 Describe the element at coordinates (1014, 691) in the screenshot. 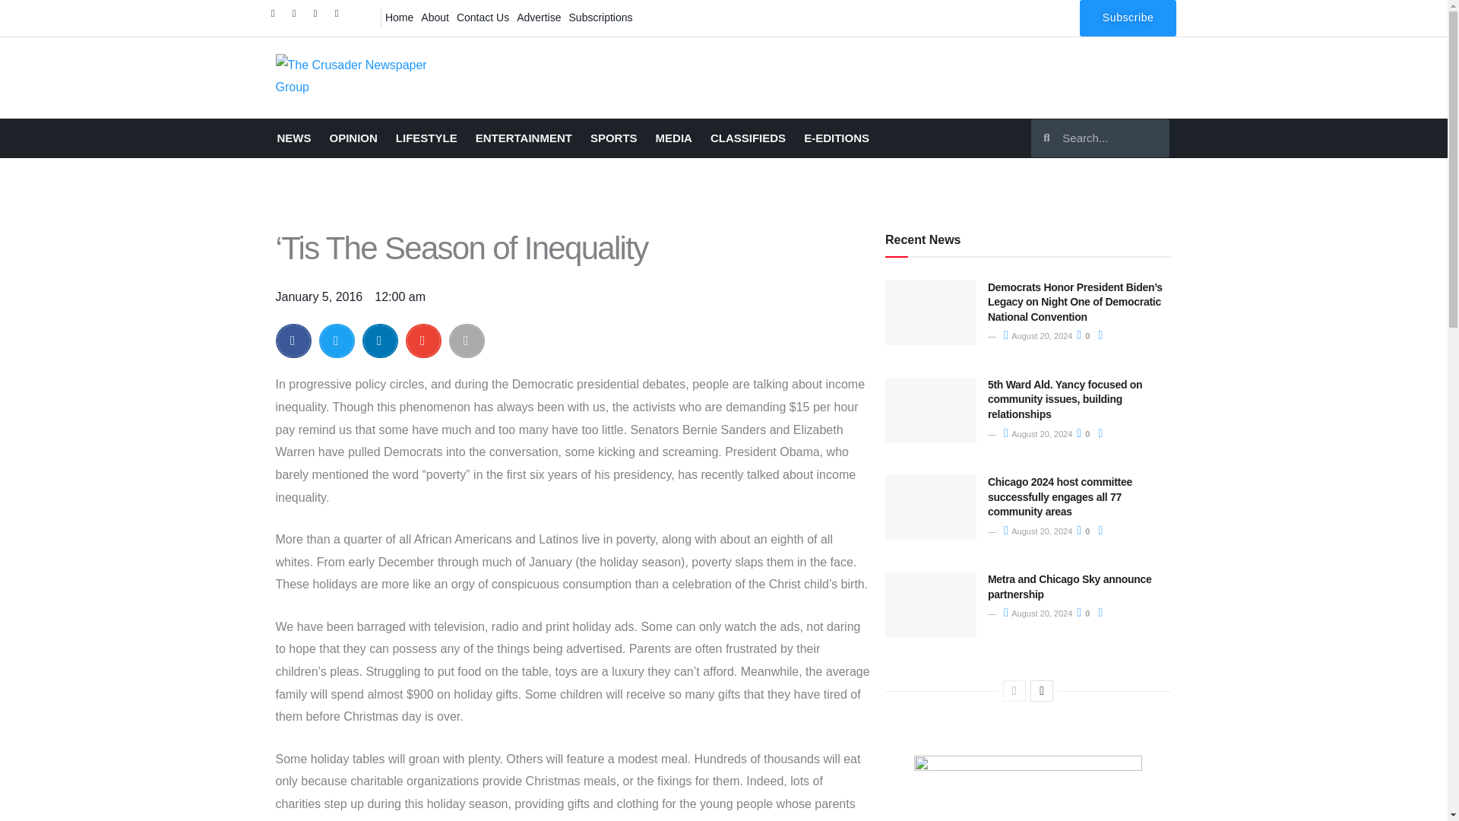

I see `Previous` at that location.